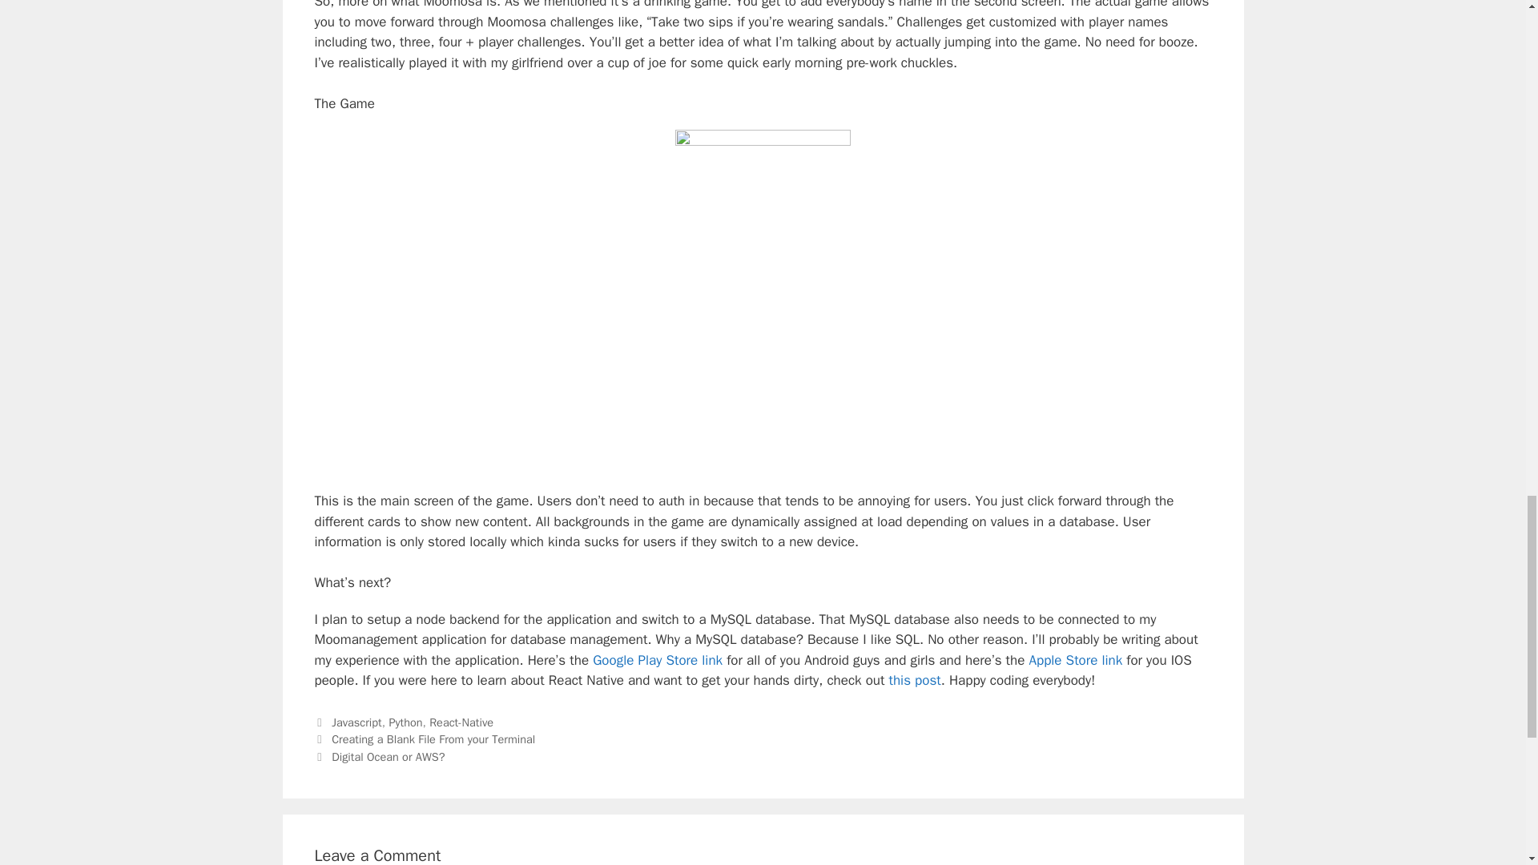 This screenshot has height=865, width=1538. I want to click on this post, so click(915, 680).